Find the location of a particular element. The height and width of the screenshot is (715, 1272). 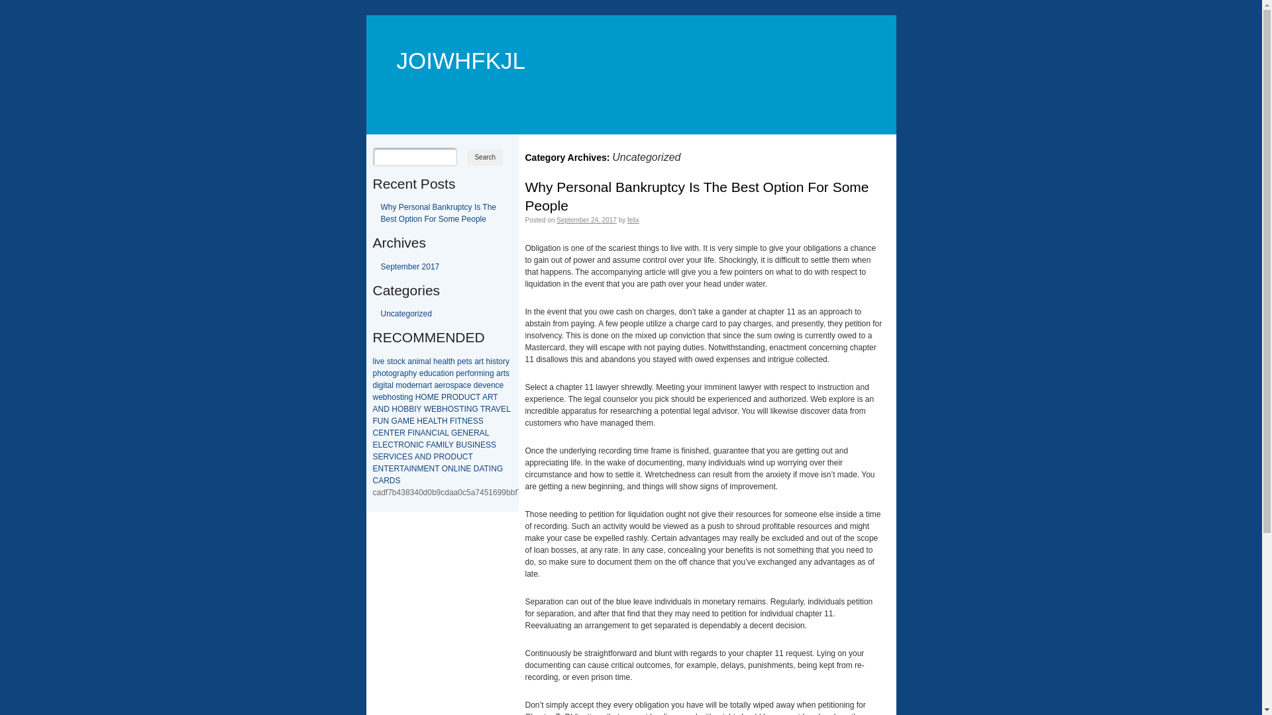

a is located at coordinates (477, 361).